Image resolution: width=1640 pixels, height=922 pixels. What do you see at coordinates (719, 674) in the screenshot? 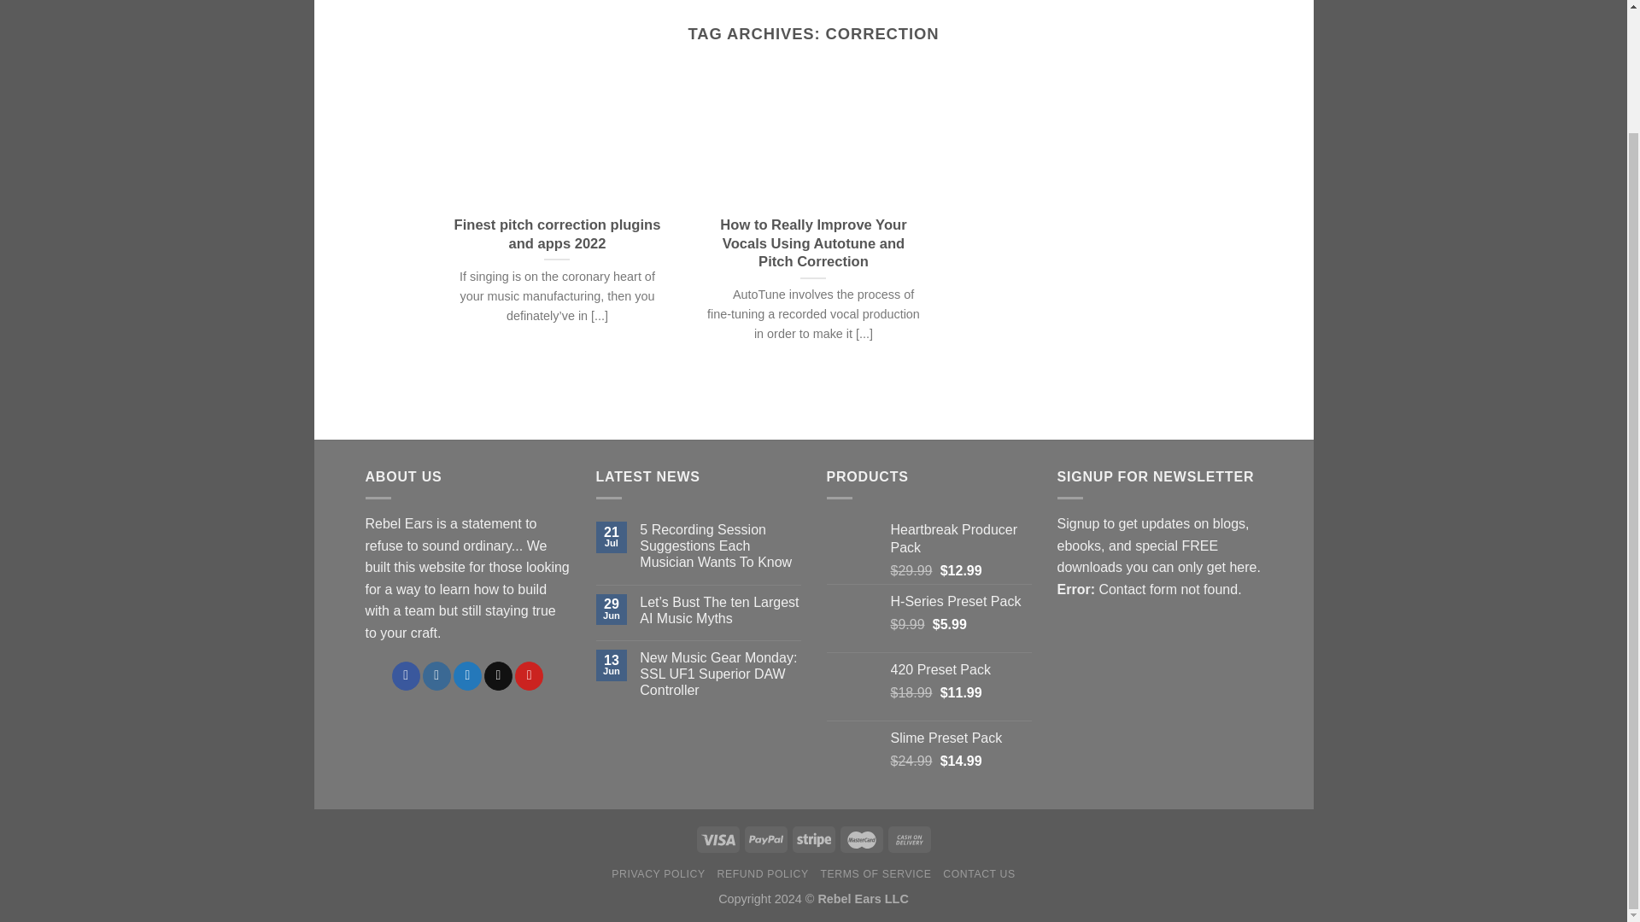
I see `New Music Gear Monday: SSL UF1 Superior DAW Controller` at bounding box center [719, 674].